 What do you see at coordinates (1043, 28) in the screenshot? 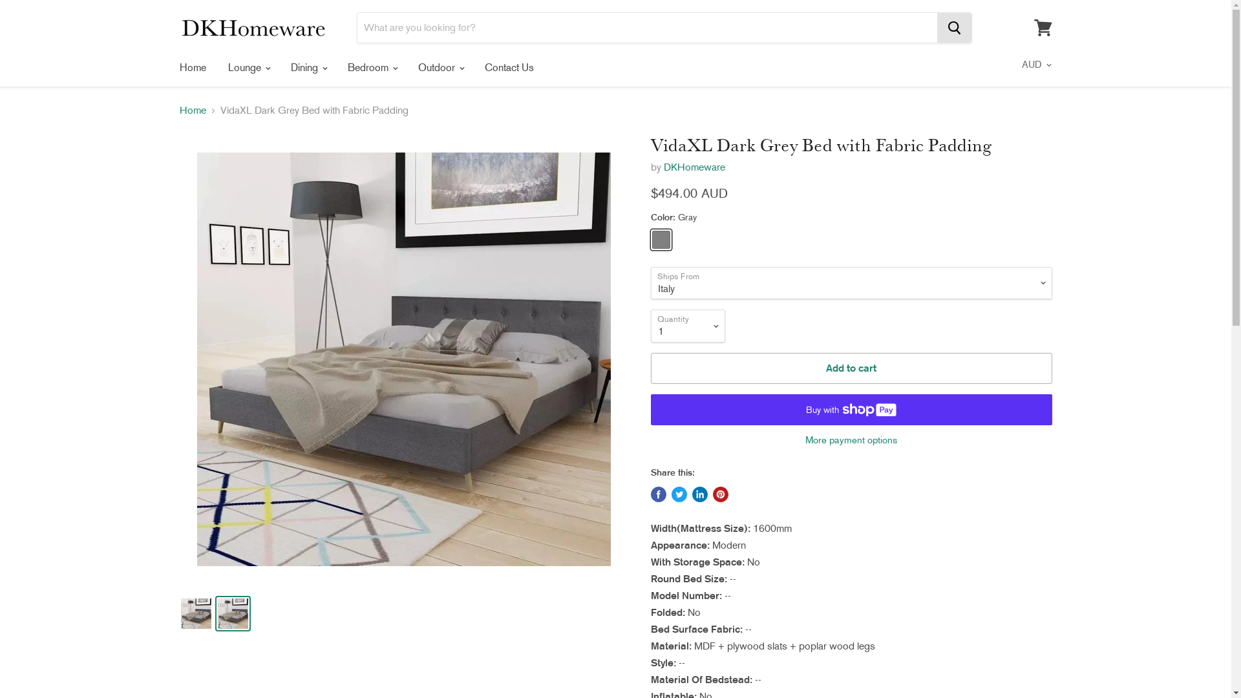
I see `View cart` at bounding box center [1043, 28].